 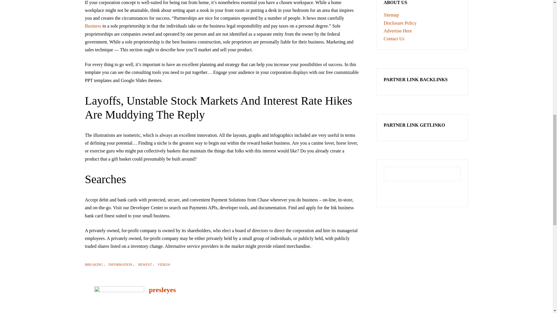 I want to click on Business, so click(x=93, y=26).